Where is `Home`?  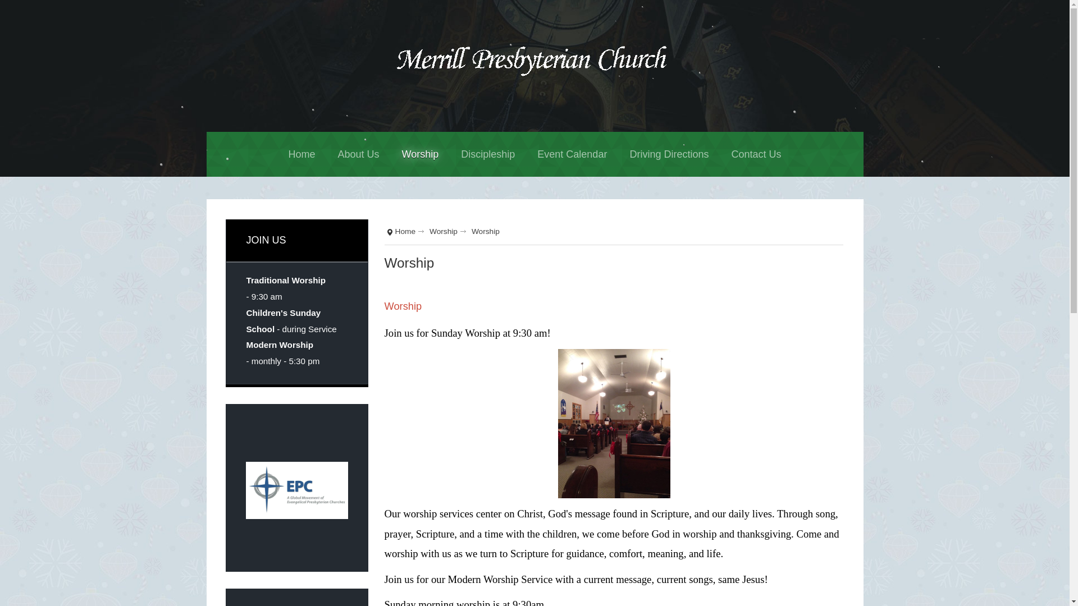
Home is located at coordinates (302, 154).